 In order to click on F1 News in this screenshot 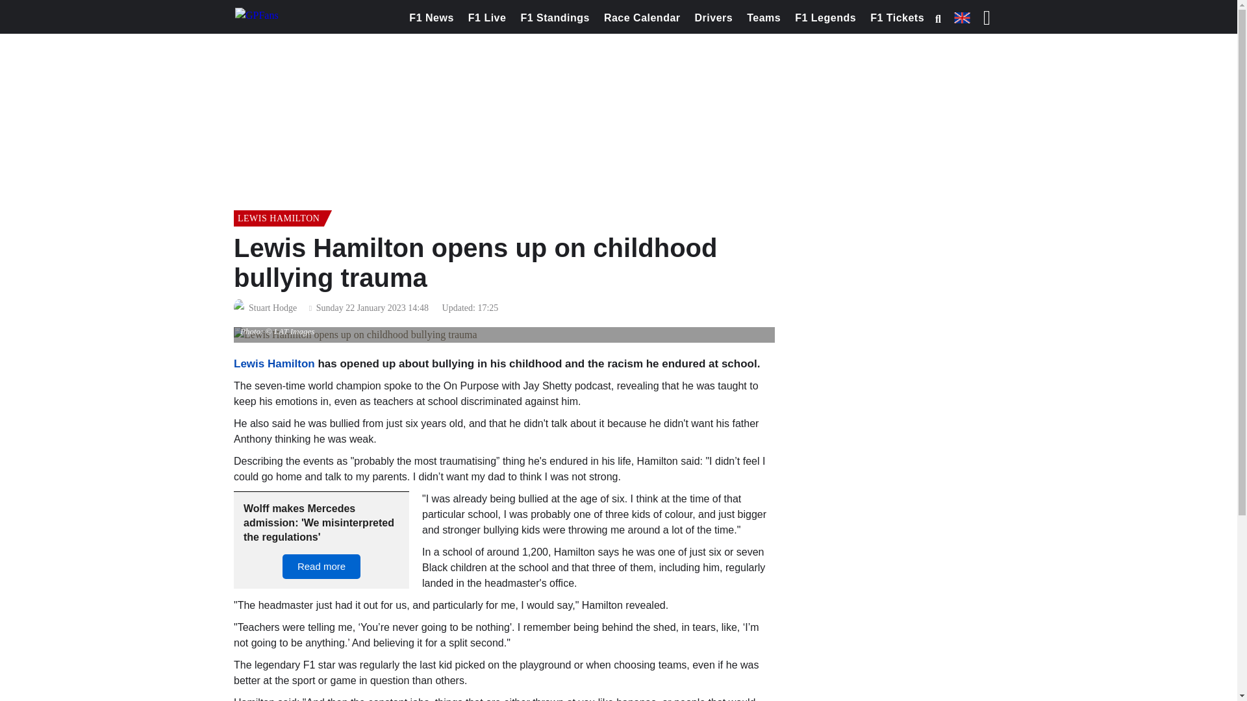, I will do `click(431, 18)`.